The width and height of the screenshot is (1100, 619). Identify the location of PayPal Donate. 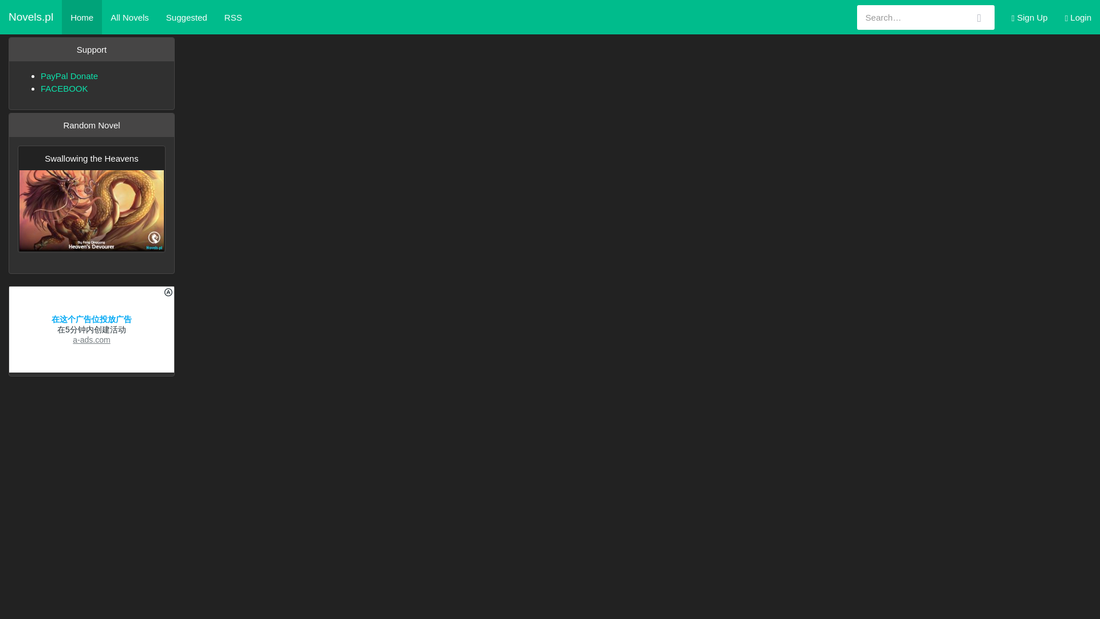
(69, 76).